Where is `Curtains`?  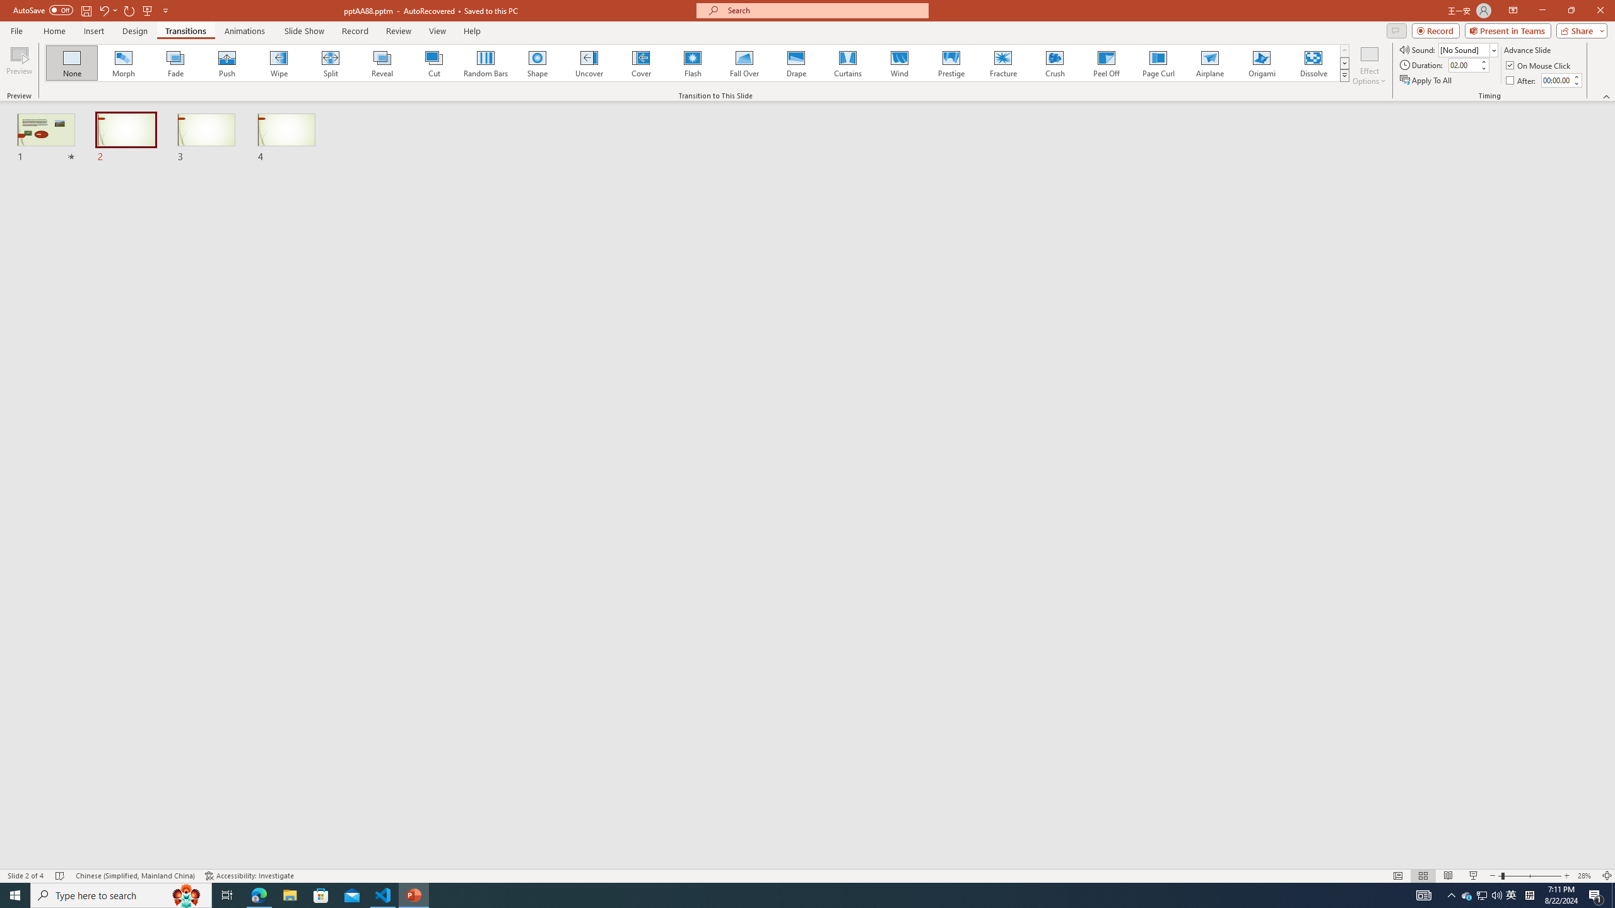 Curtains is located at coordinates (848, 63).